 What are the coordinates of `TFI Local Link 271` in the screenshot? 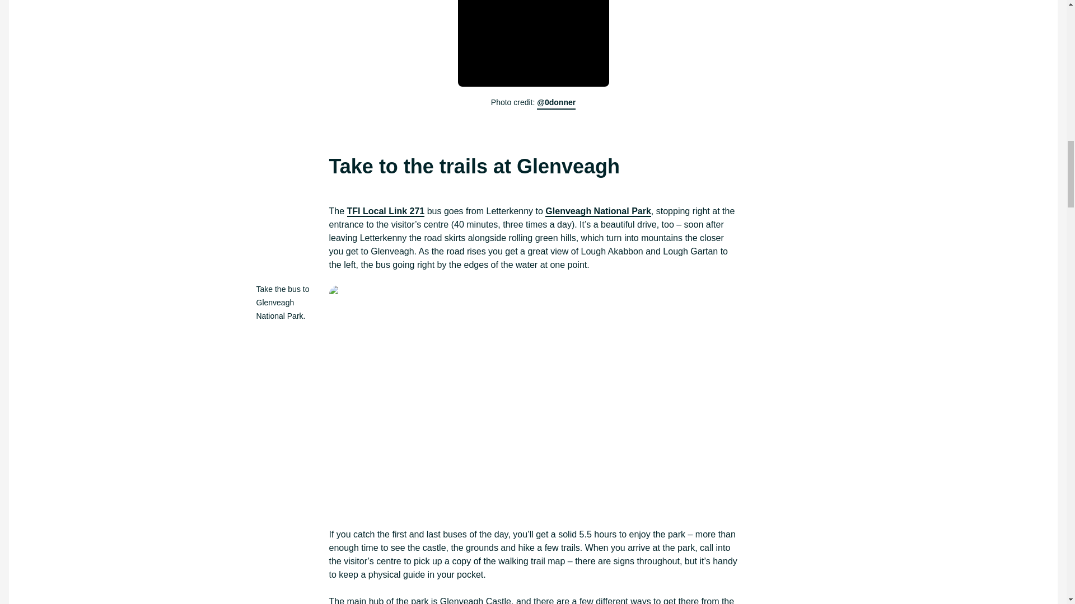 It's located at (386, 211).